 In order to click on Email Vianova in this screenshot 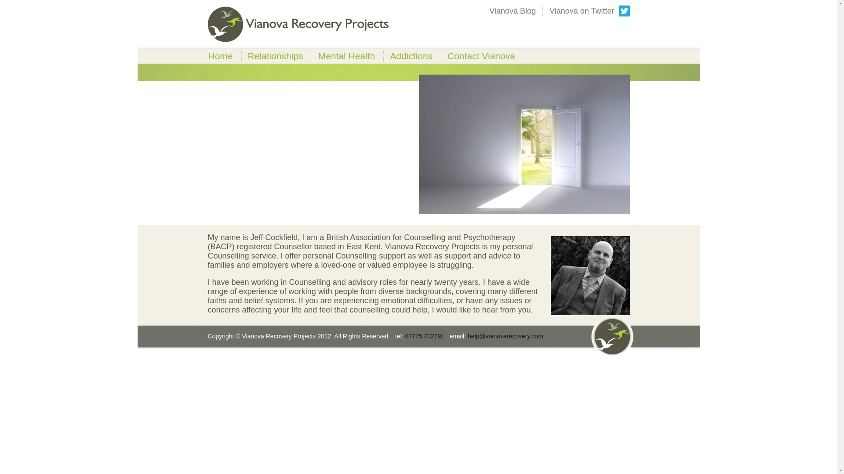, I will do `click(506, 336)`.